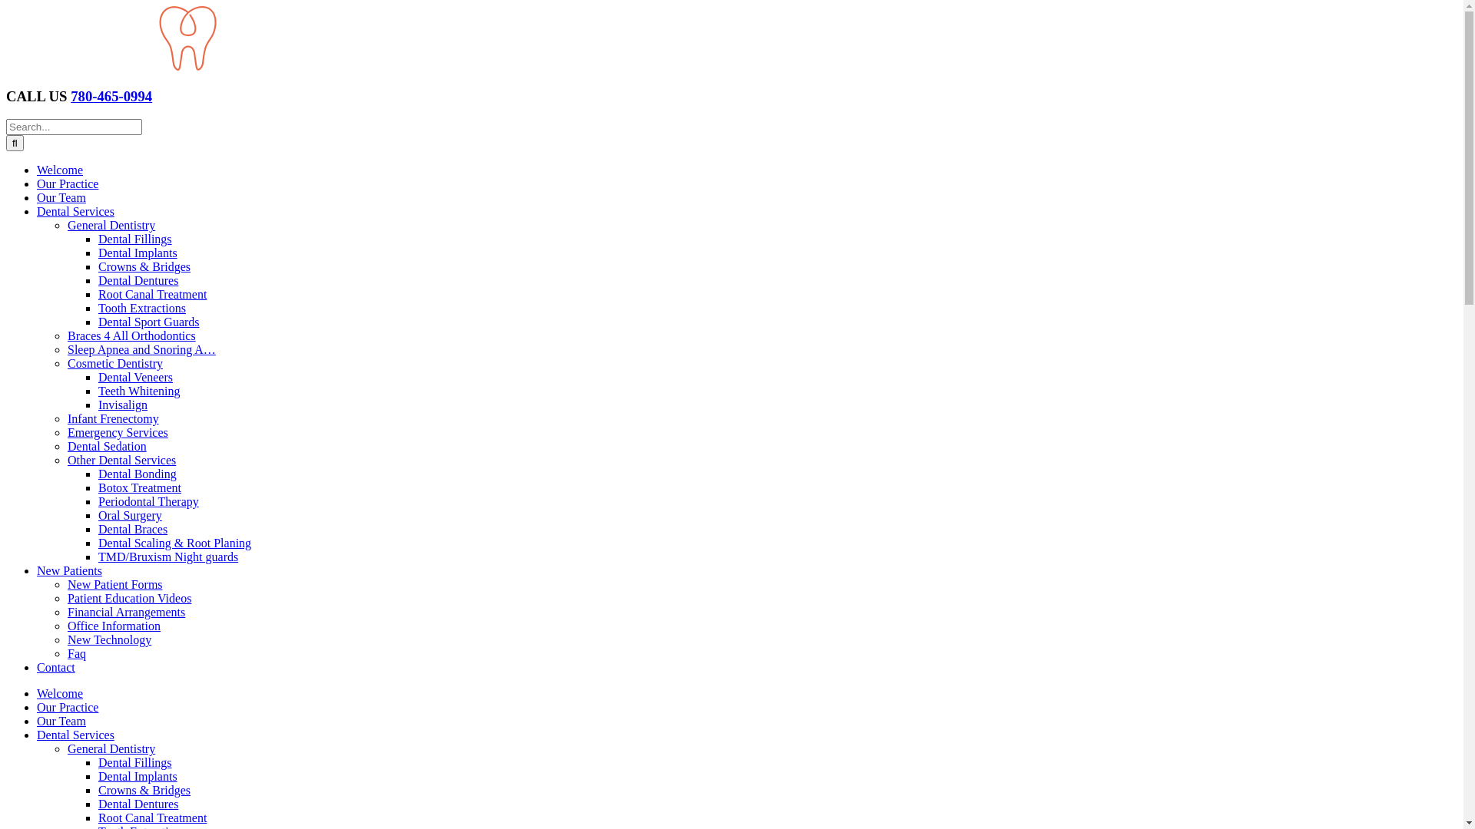 This screenshot has height=829, width=1475. I want to click on Dental Fillings, so click(135, 239).